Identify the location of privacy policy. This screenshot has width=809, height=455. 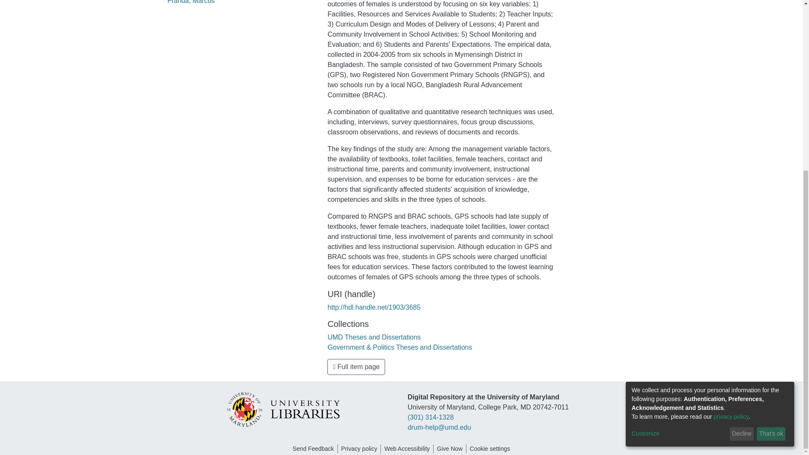
(731, 147).